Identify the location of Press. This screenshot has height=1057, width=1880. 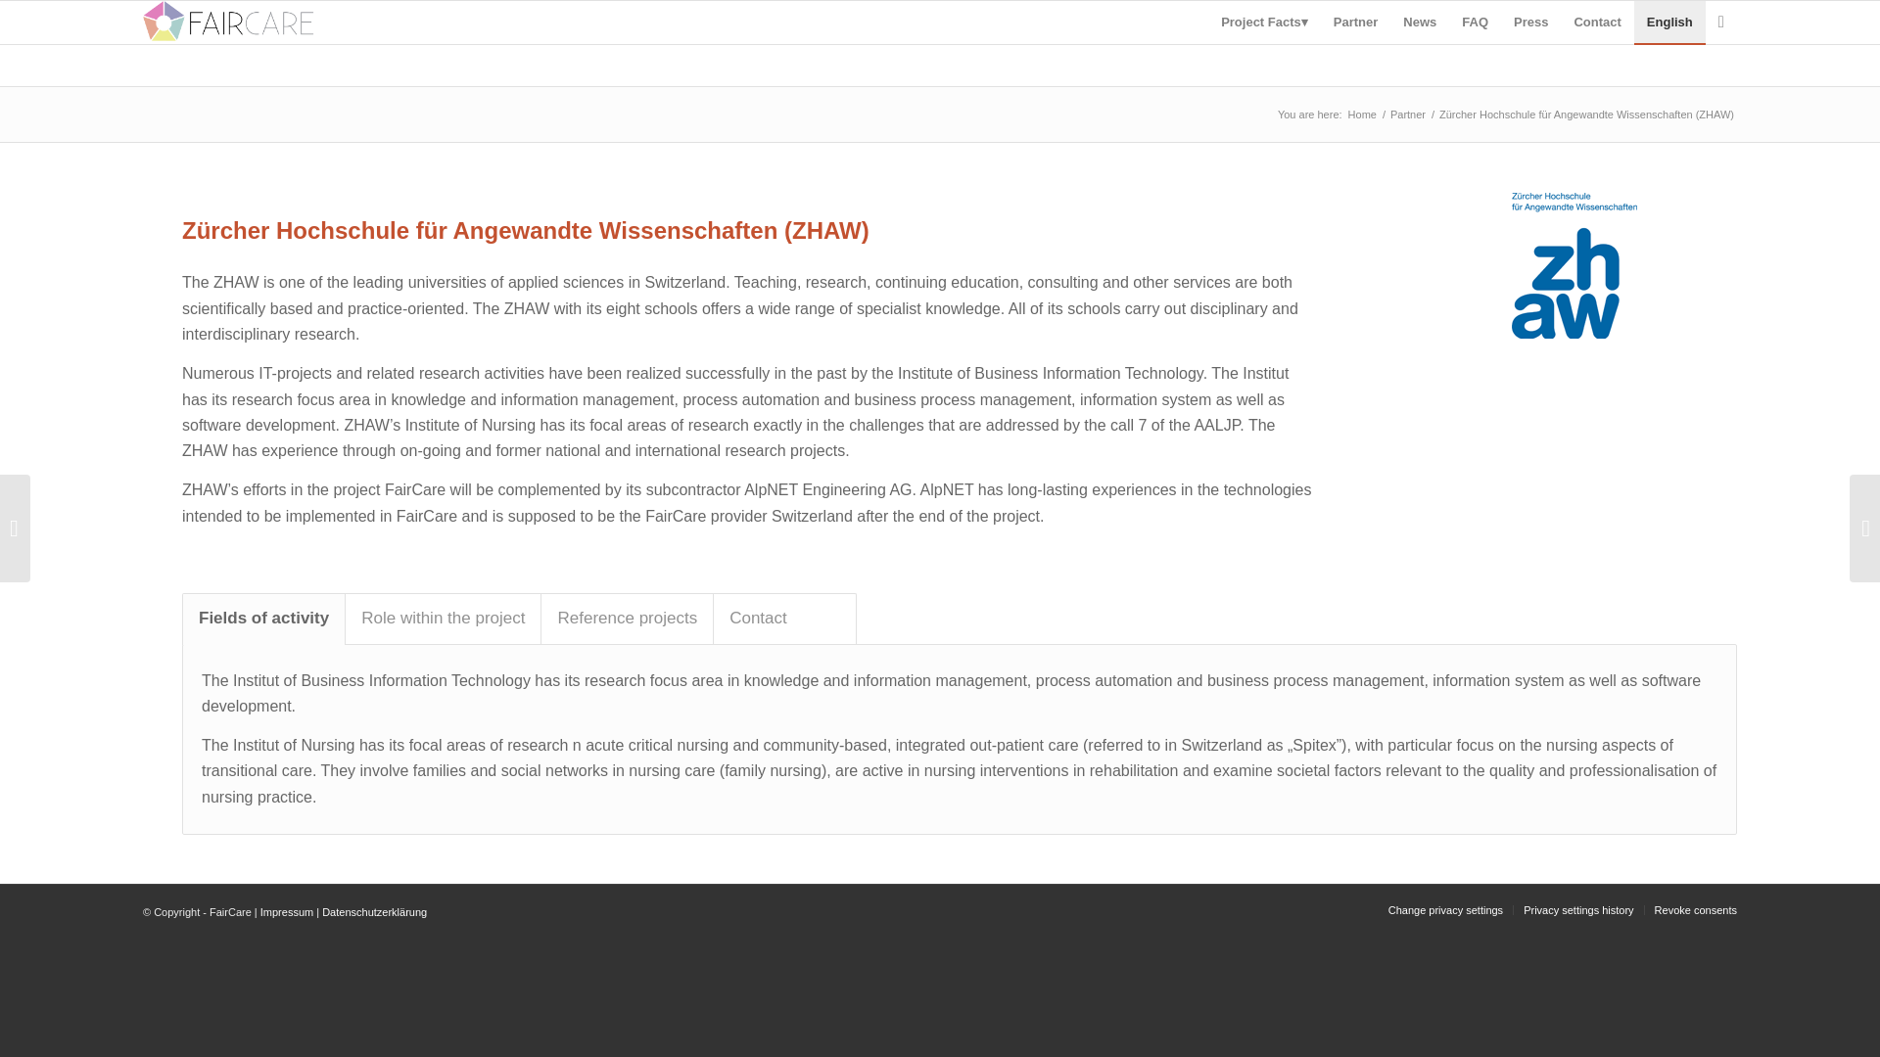
(1529, 23).